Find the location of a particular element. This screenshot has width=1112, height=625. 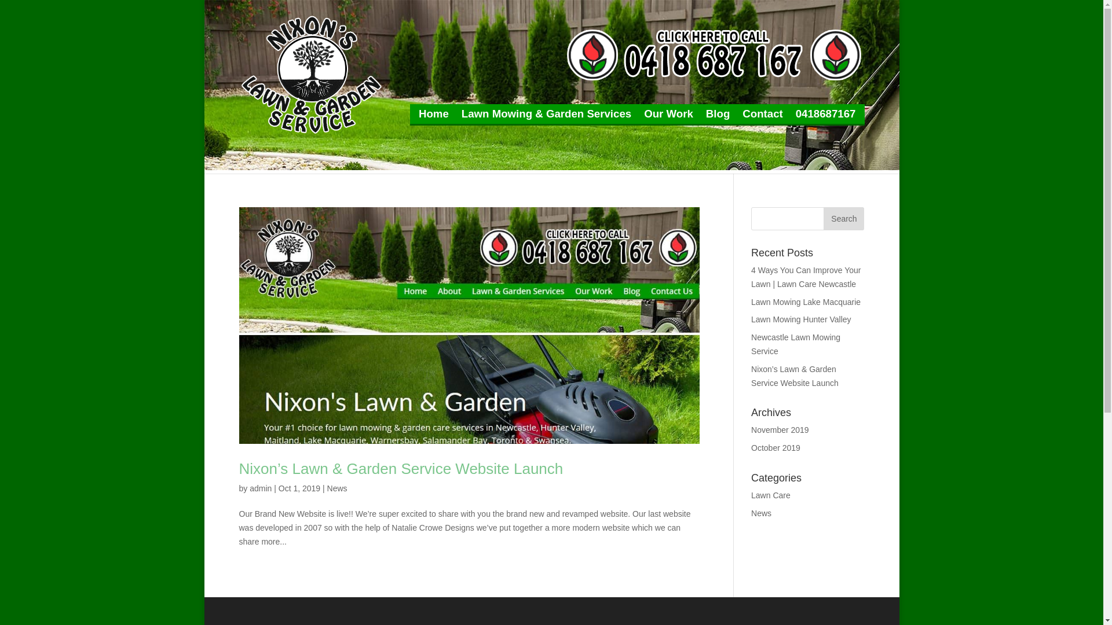

Lawn Mowing Hunter Valley is located at coordinates (802, 319).